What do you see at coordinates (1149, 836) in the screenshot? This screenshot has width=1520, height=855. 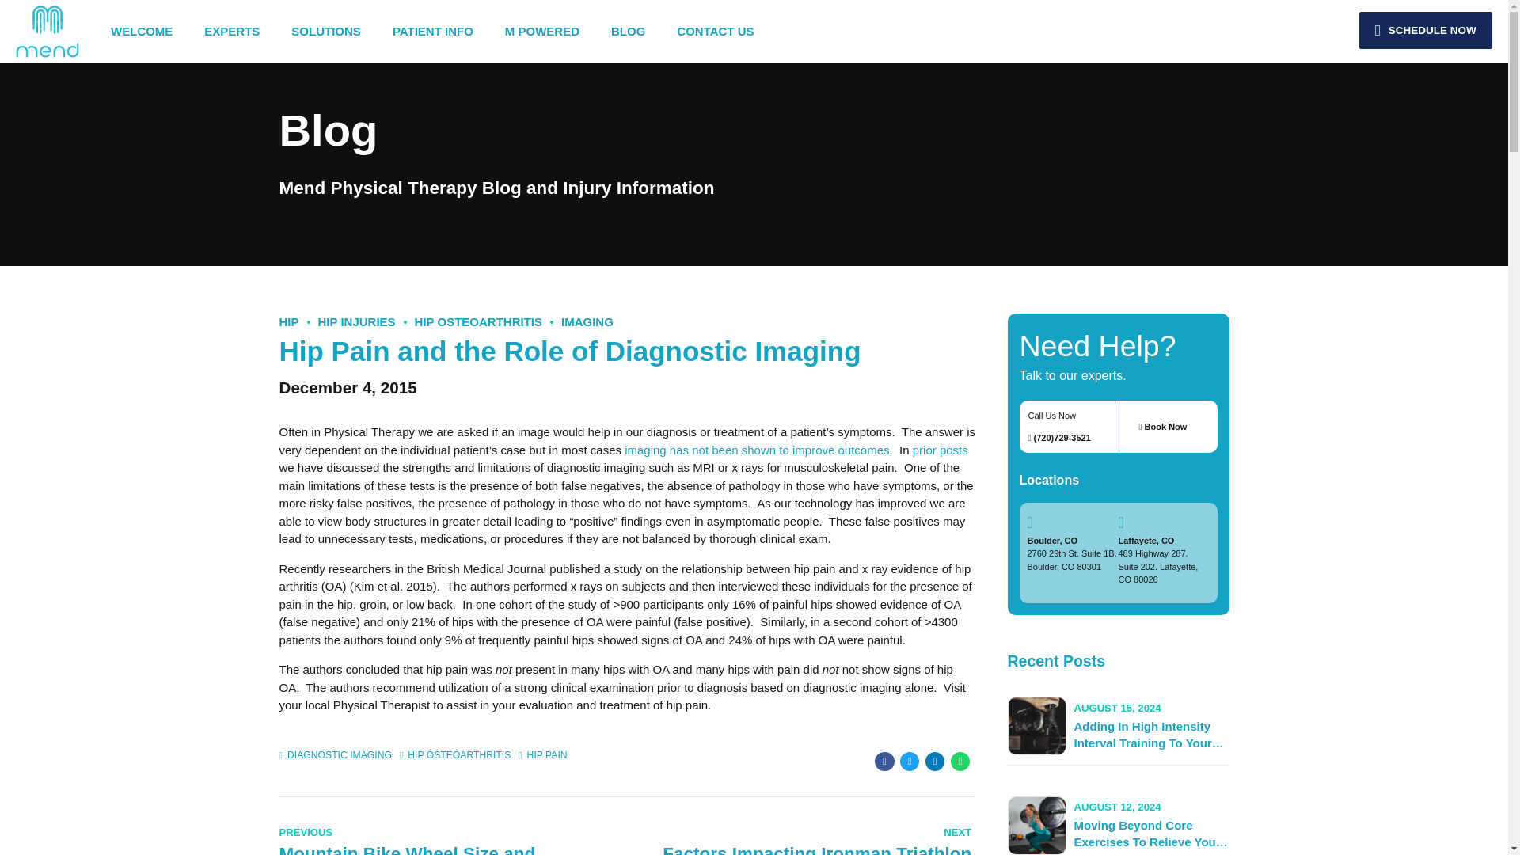 I see `Moving Beyond Core Exercises To Relieve Your Low Back Pain` at bounding box center [1149, 836].